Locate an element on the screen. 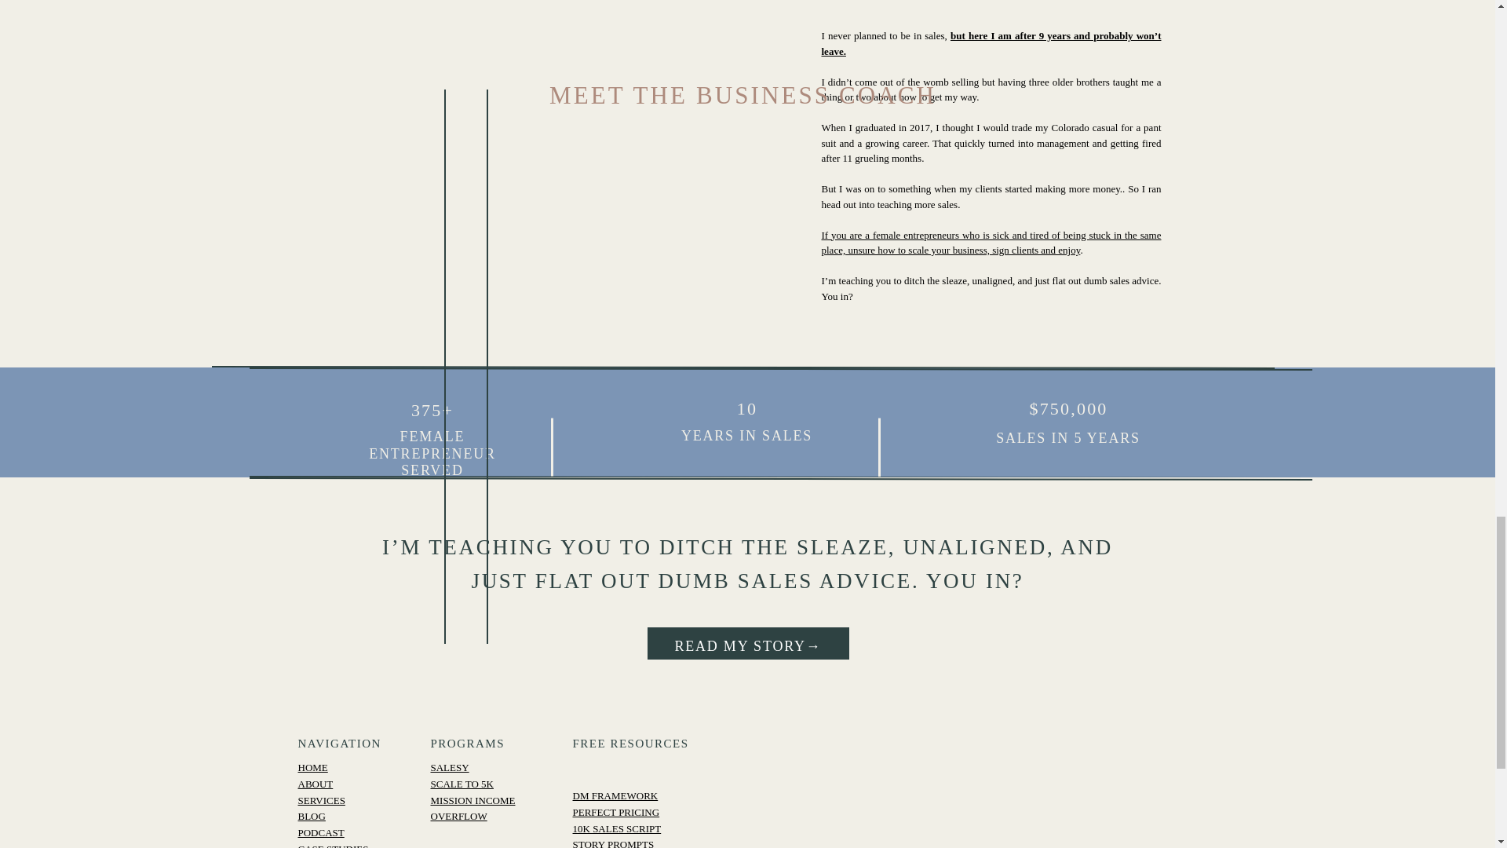 Image resolution: width=1507 pixels, height=848 pixels. BLOG is located at coordinates (312, 816).